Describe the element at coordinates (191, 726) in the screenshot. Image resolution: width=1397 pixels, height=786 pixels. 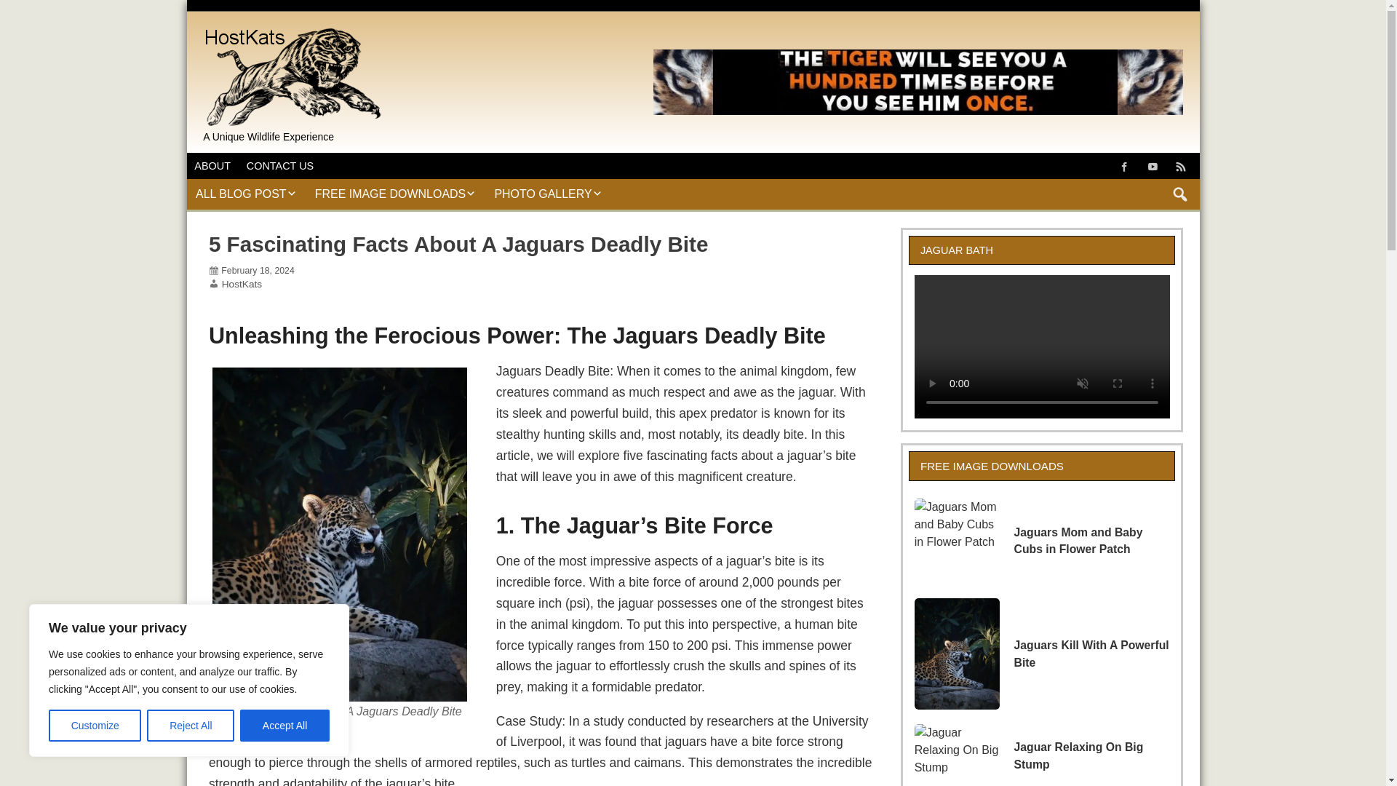
I see `Reject All` at that location.